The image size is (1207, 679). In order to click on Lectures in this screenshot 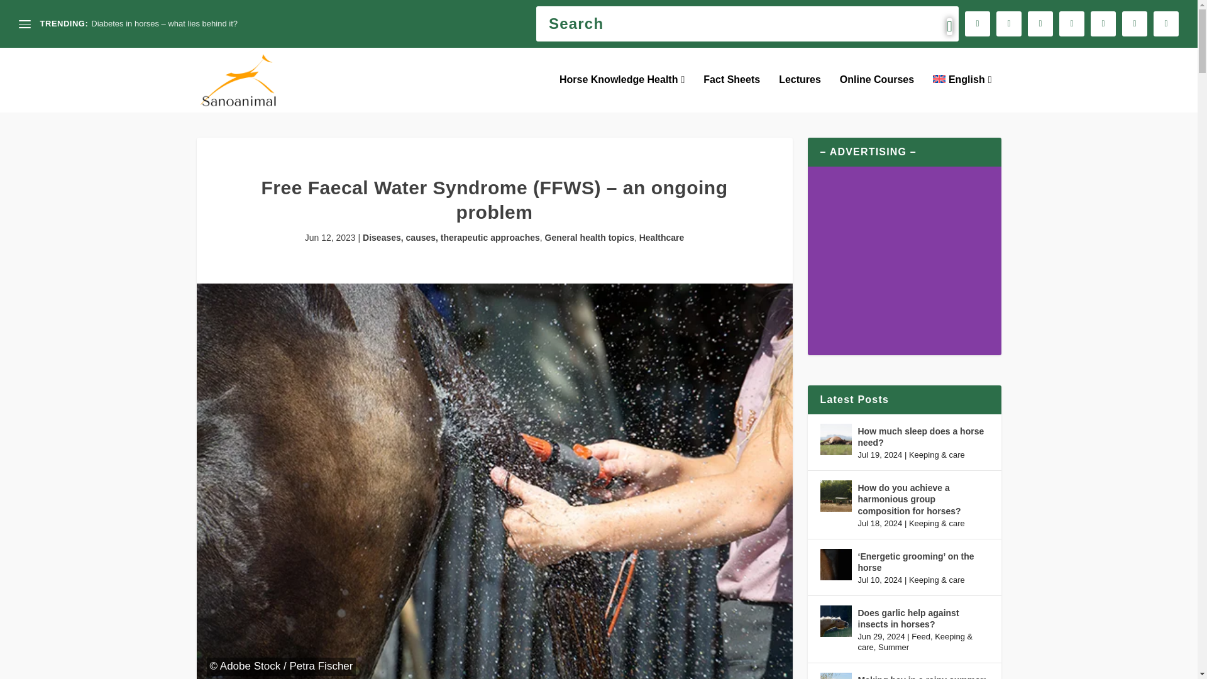, I will do `click(800, 93)`.